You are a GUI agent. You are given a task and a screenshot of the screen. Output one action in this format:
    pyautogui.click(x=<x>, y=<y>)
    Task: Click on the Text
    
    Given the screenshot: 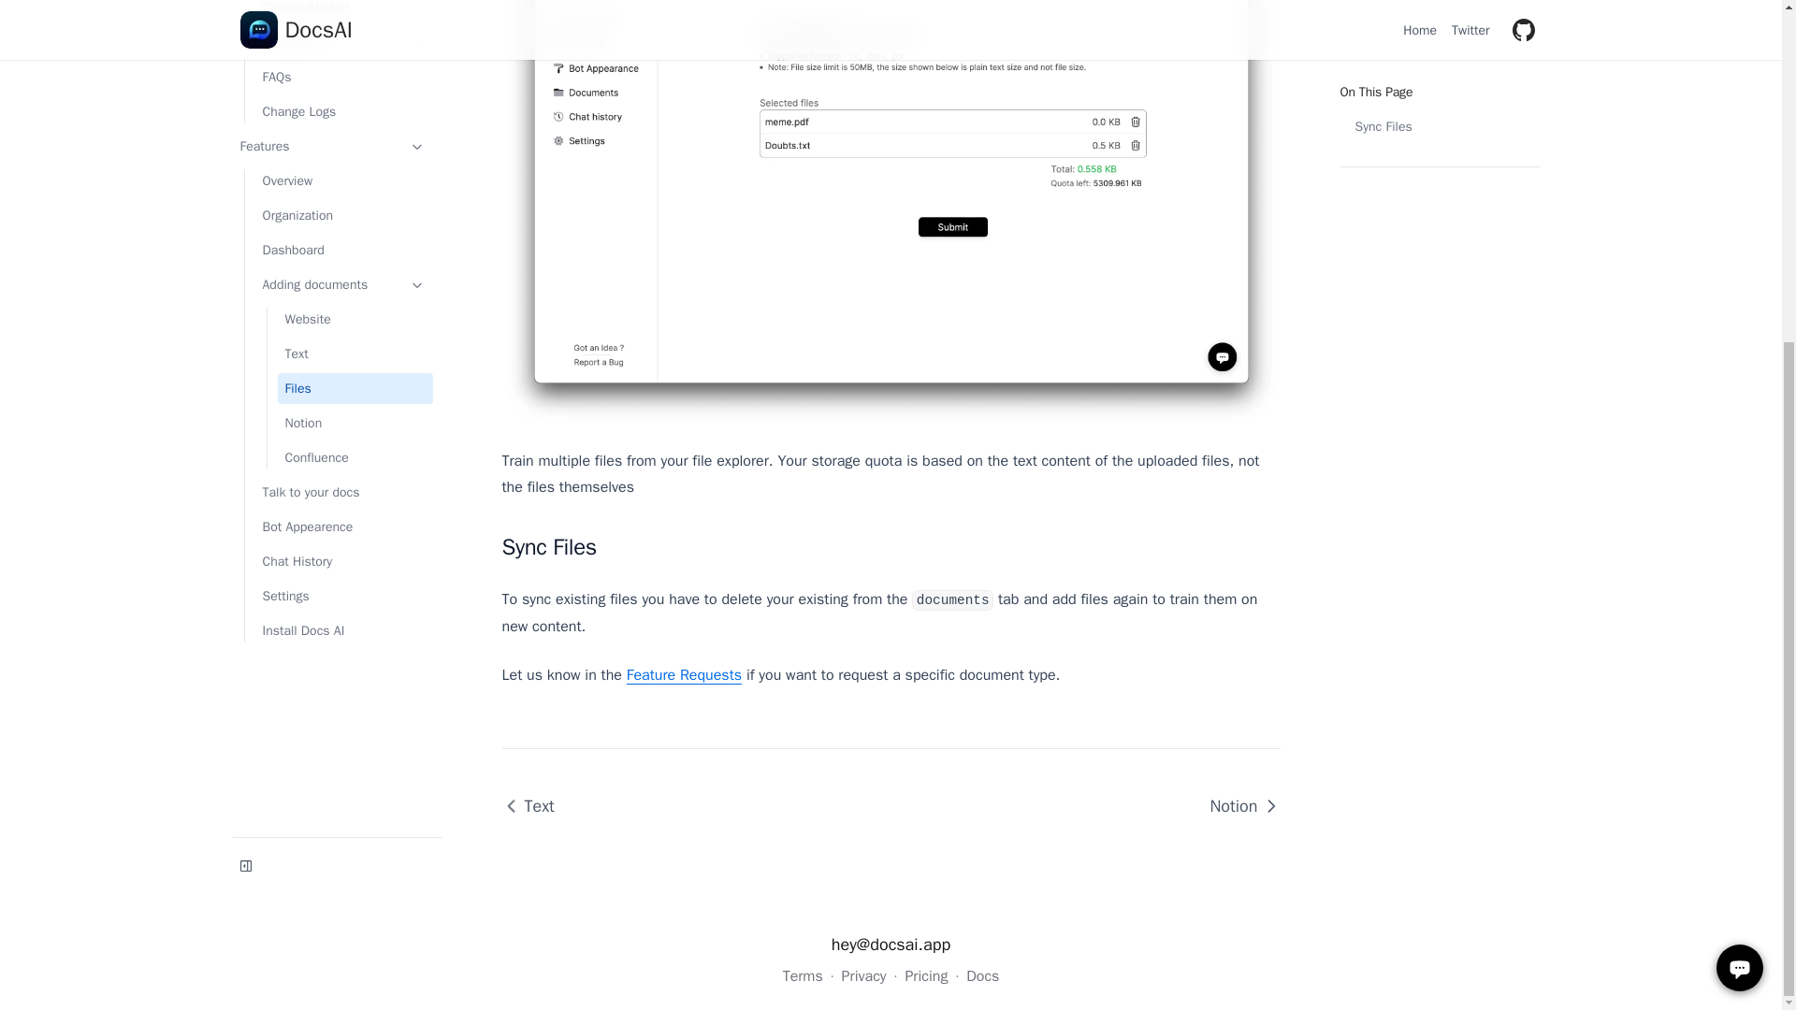 What is the action you would take?
    pyautogui.click(x=354, y=8)
    